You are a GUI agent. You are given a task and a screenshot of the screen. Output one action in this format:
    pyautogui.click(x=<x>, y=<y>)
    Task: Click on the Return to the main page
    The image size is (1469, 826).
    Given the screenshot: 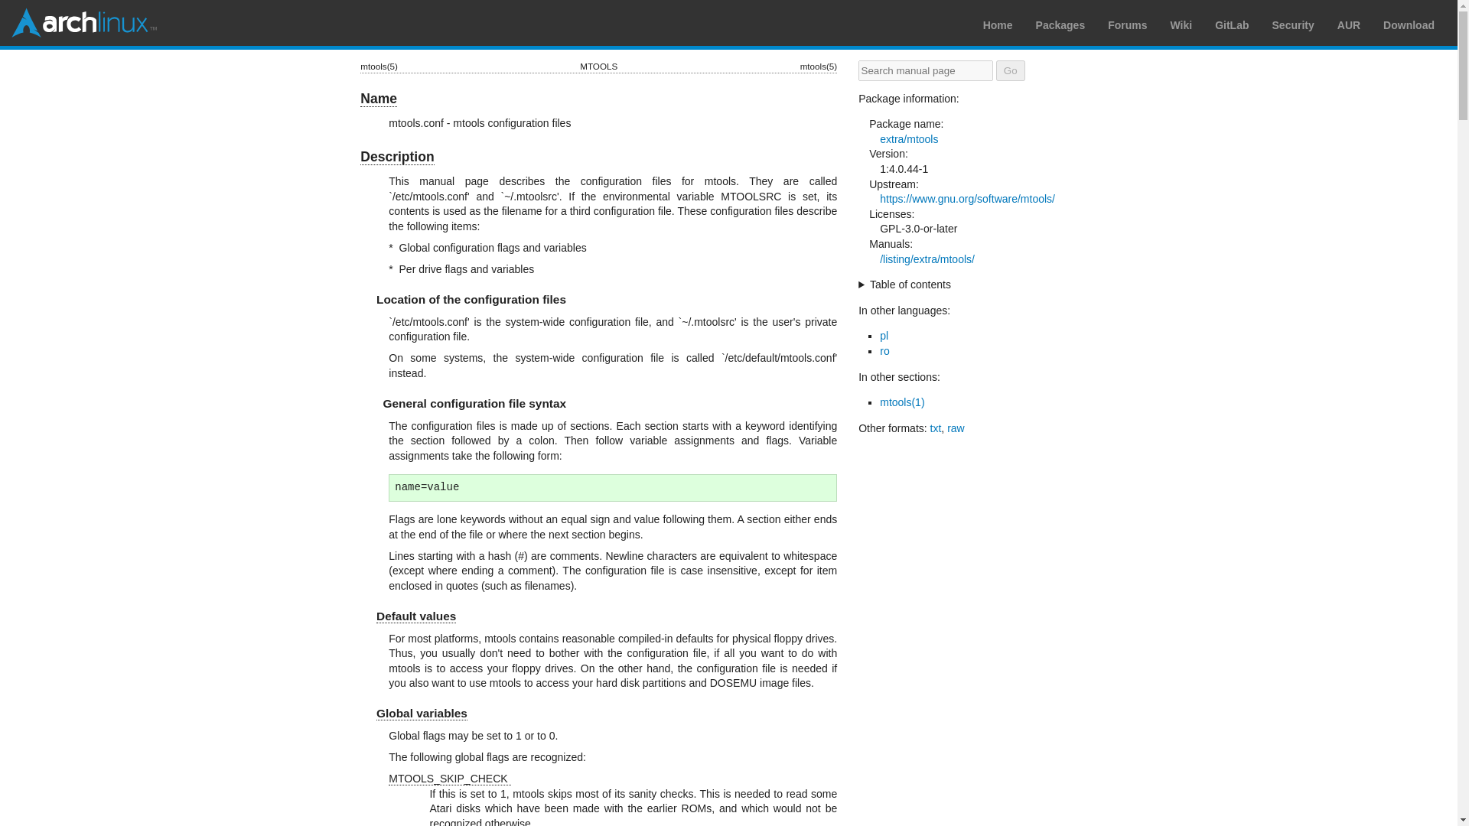 What is the action you would take?
    pyautogui.click(x=84, y=22)
    